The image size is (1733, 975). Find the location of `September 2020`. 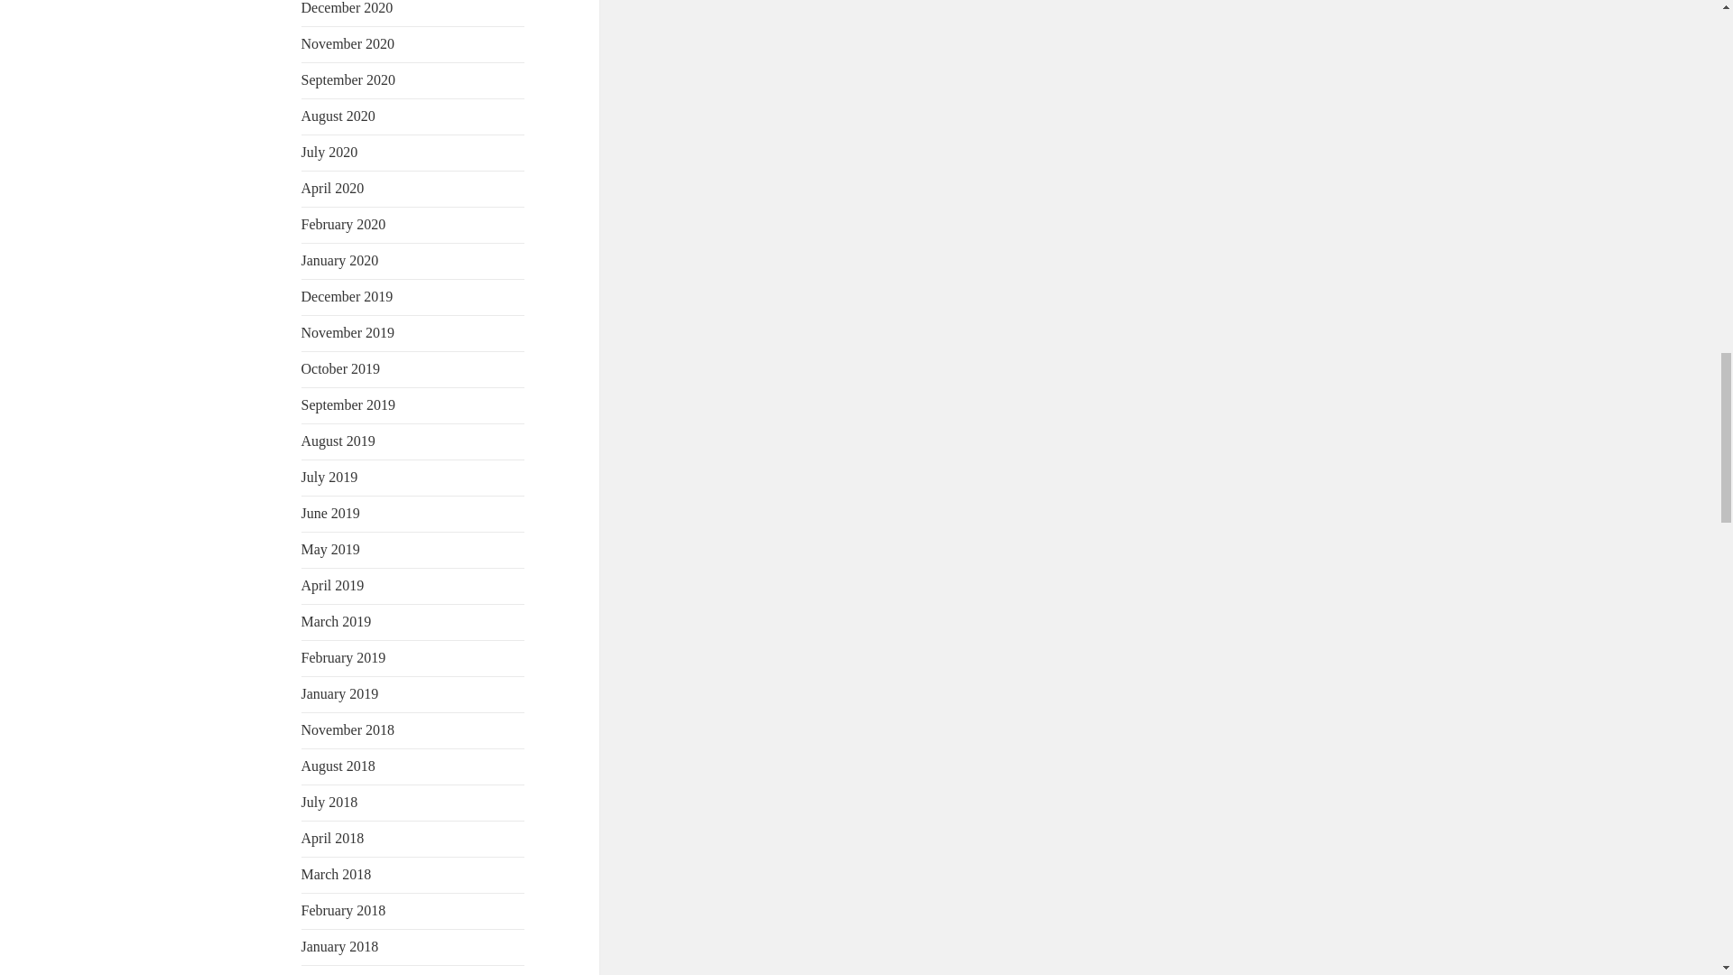

September 2020 is located at coordinates (348, 79).